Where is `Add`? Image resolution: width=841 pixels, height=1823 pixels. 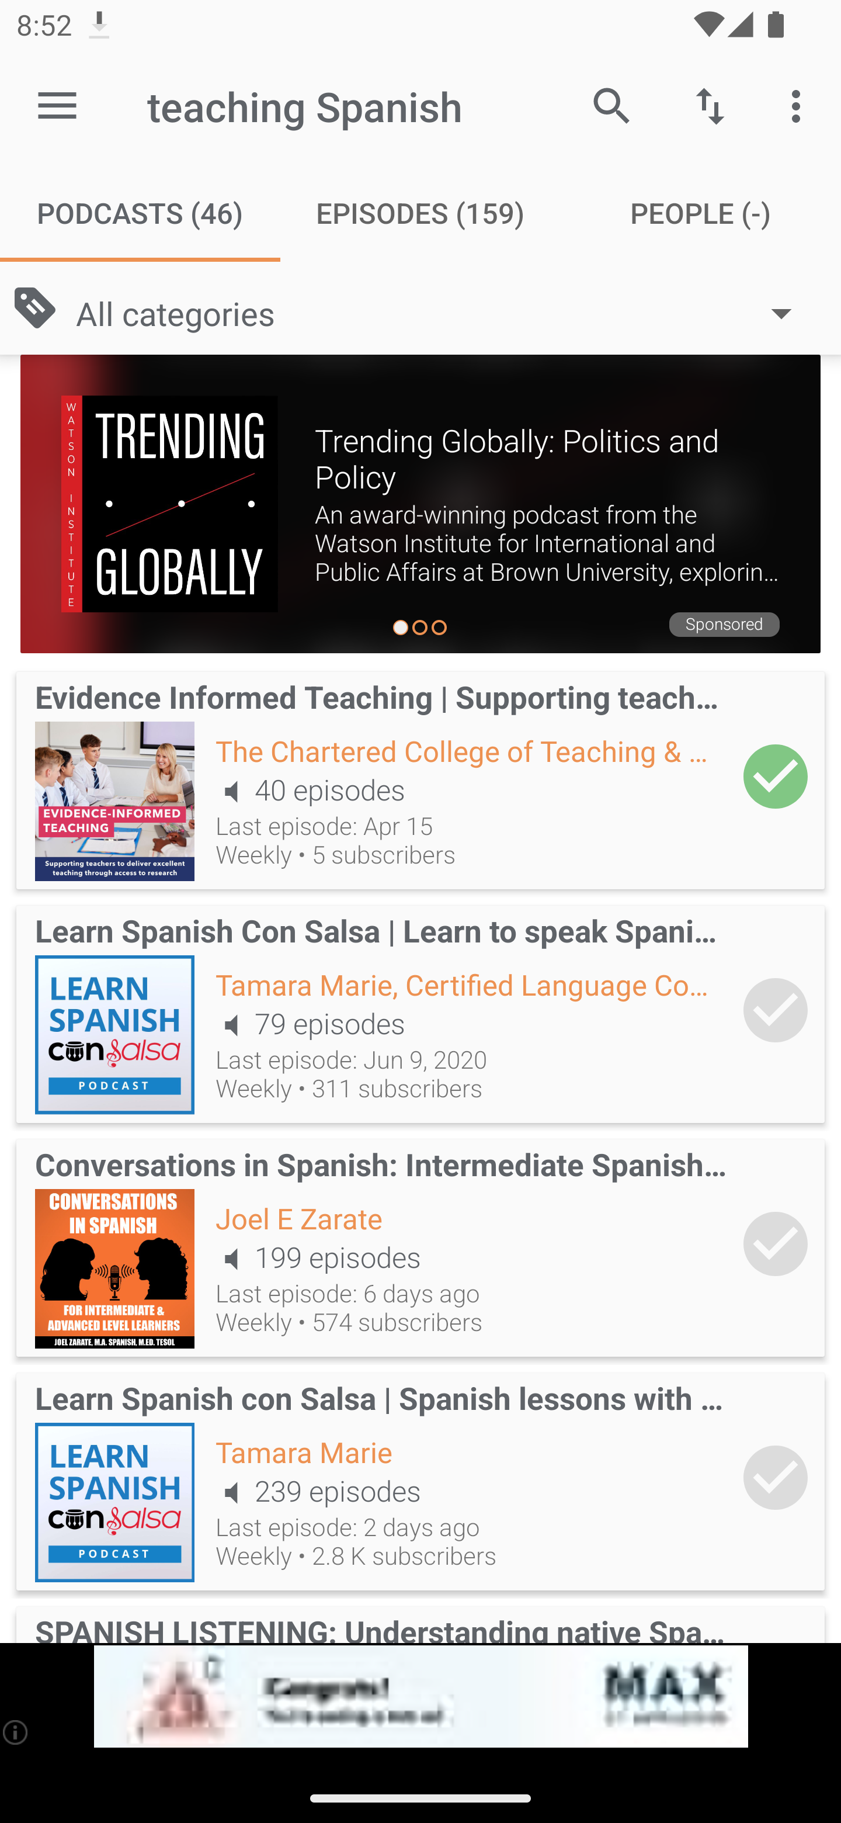
Add is located at coordinates (776, 1478).